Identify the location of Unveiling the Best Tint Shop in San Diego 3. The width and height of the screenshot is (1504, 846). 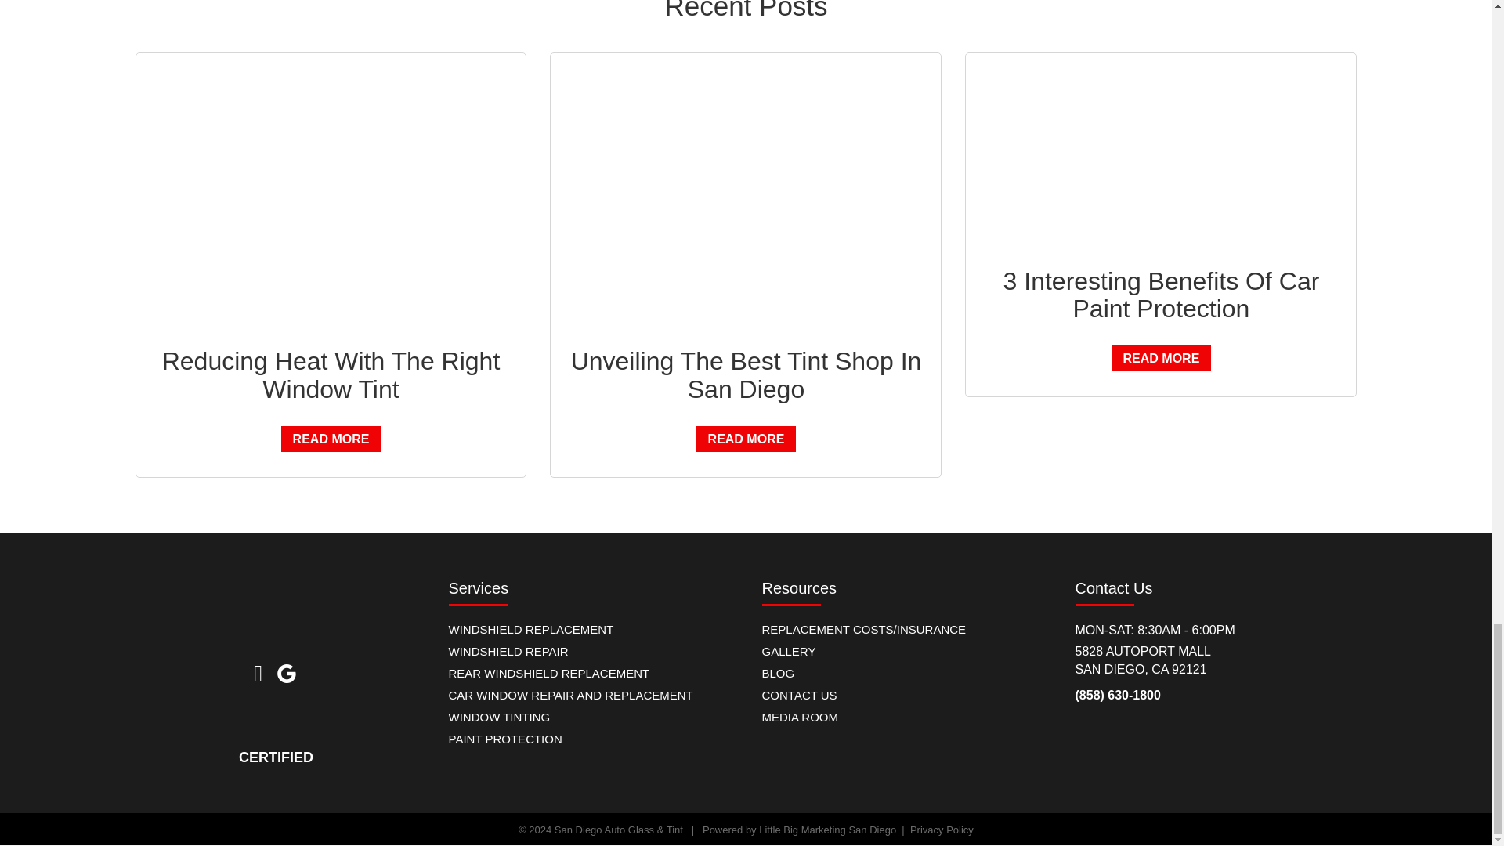
(745, 204).